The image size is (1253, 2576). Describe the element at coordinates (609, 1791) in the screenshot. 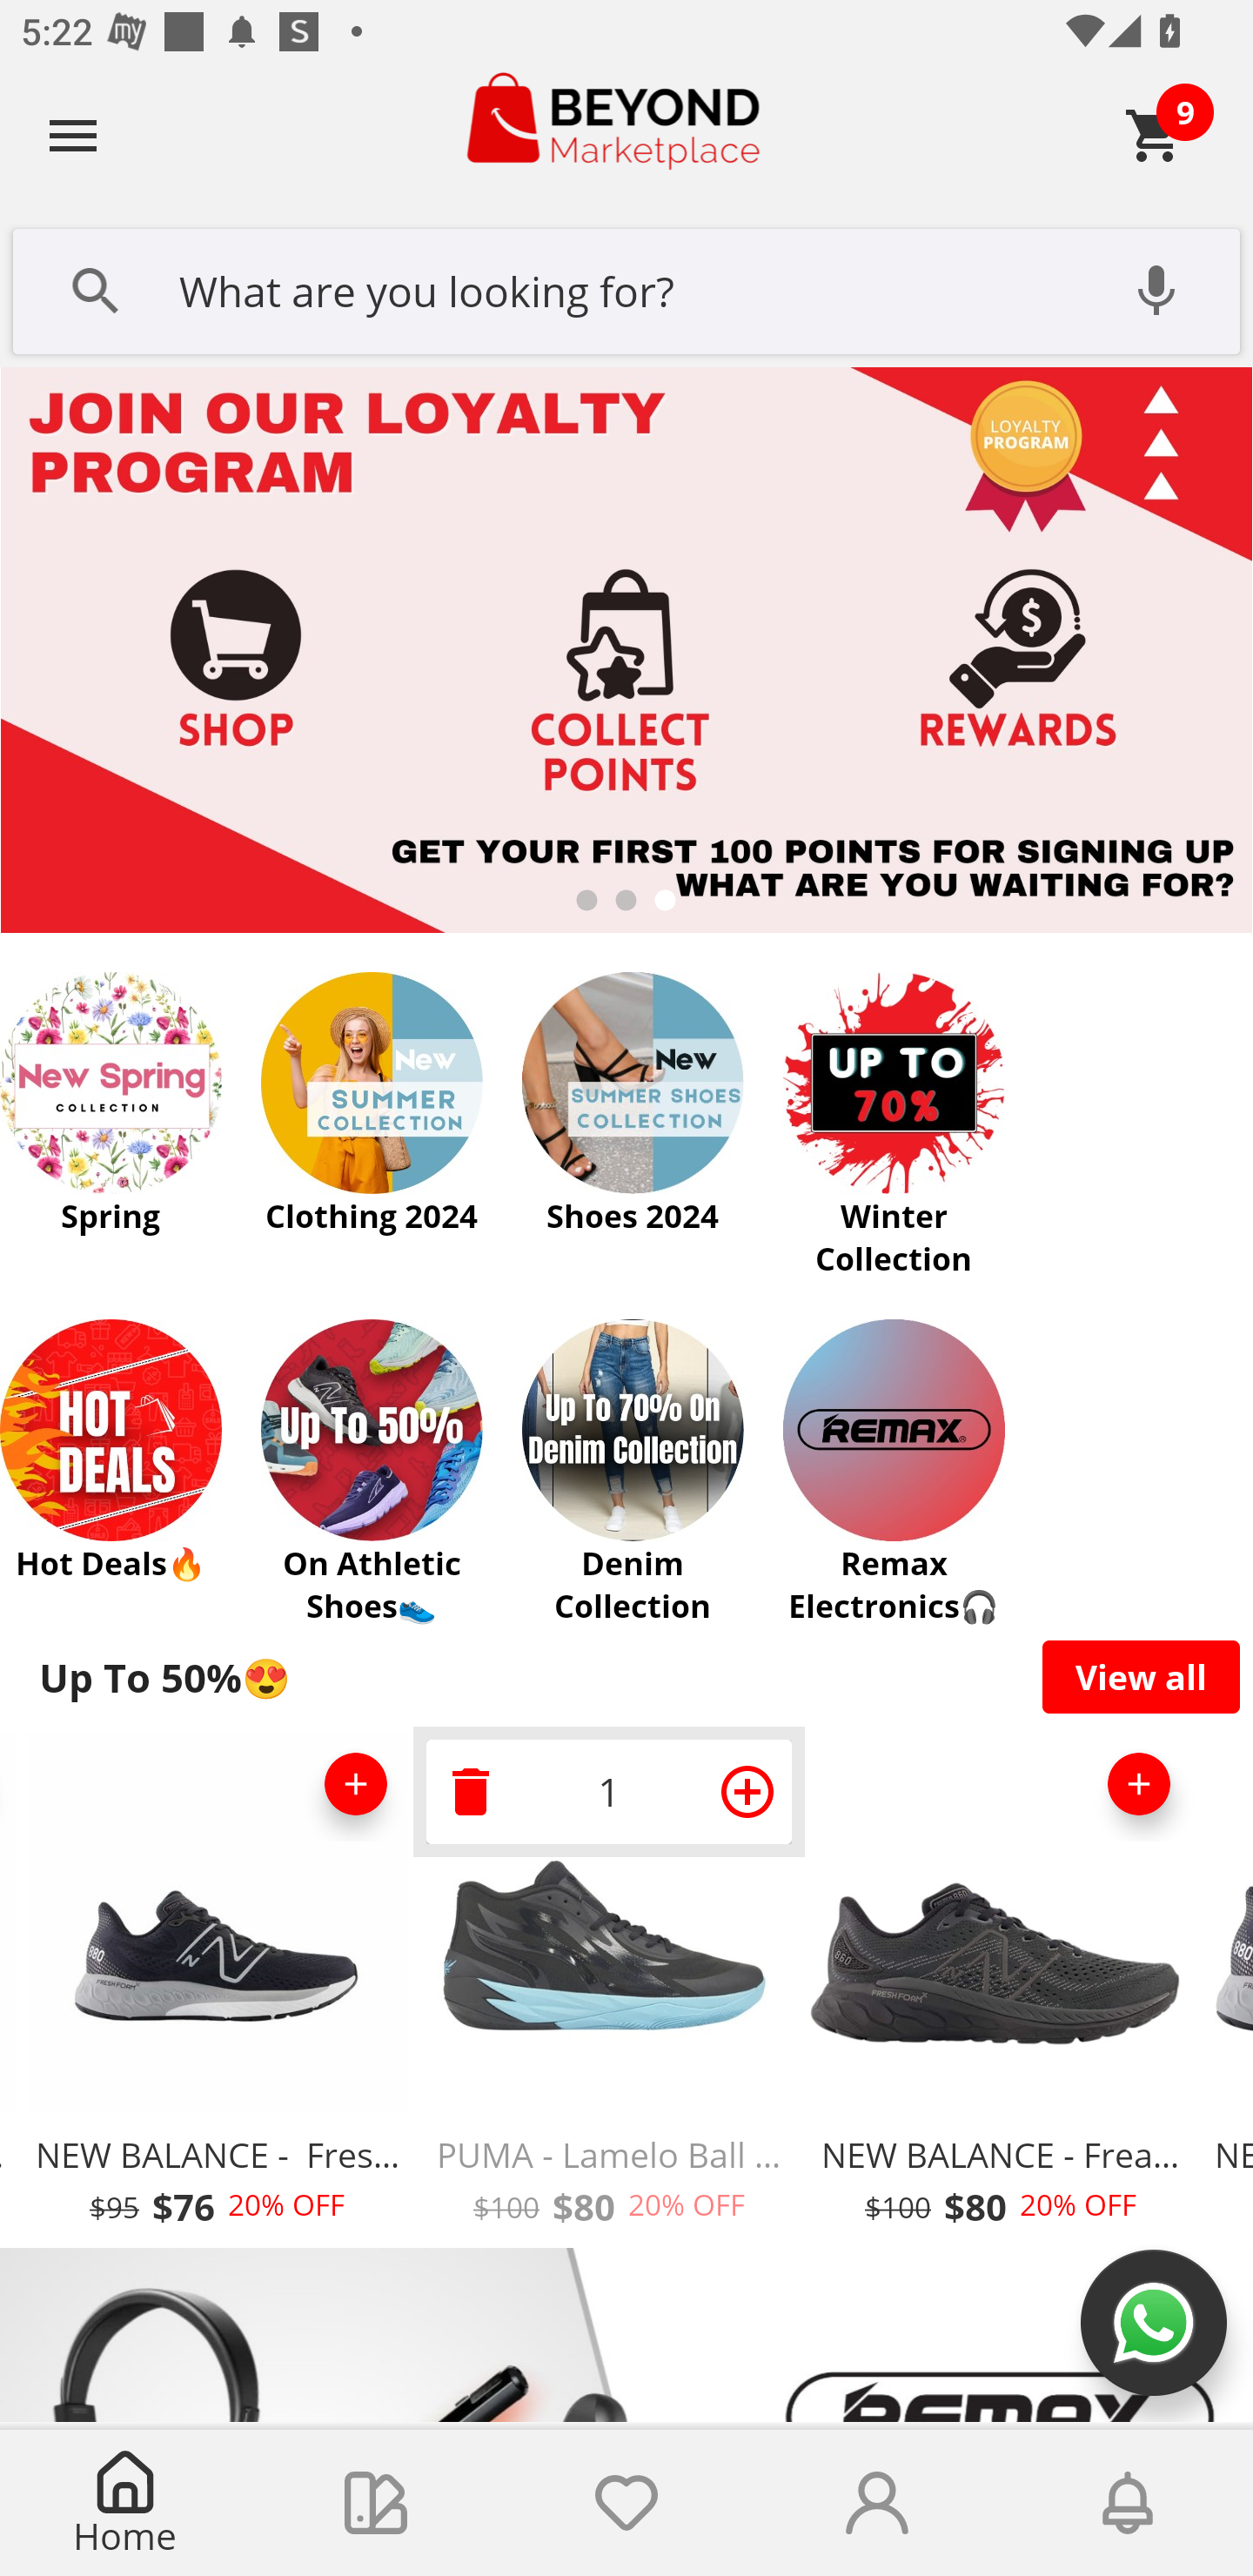

I see `1` at that location.